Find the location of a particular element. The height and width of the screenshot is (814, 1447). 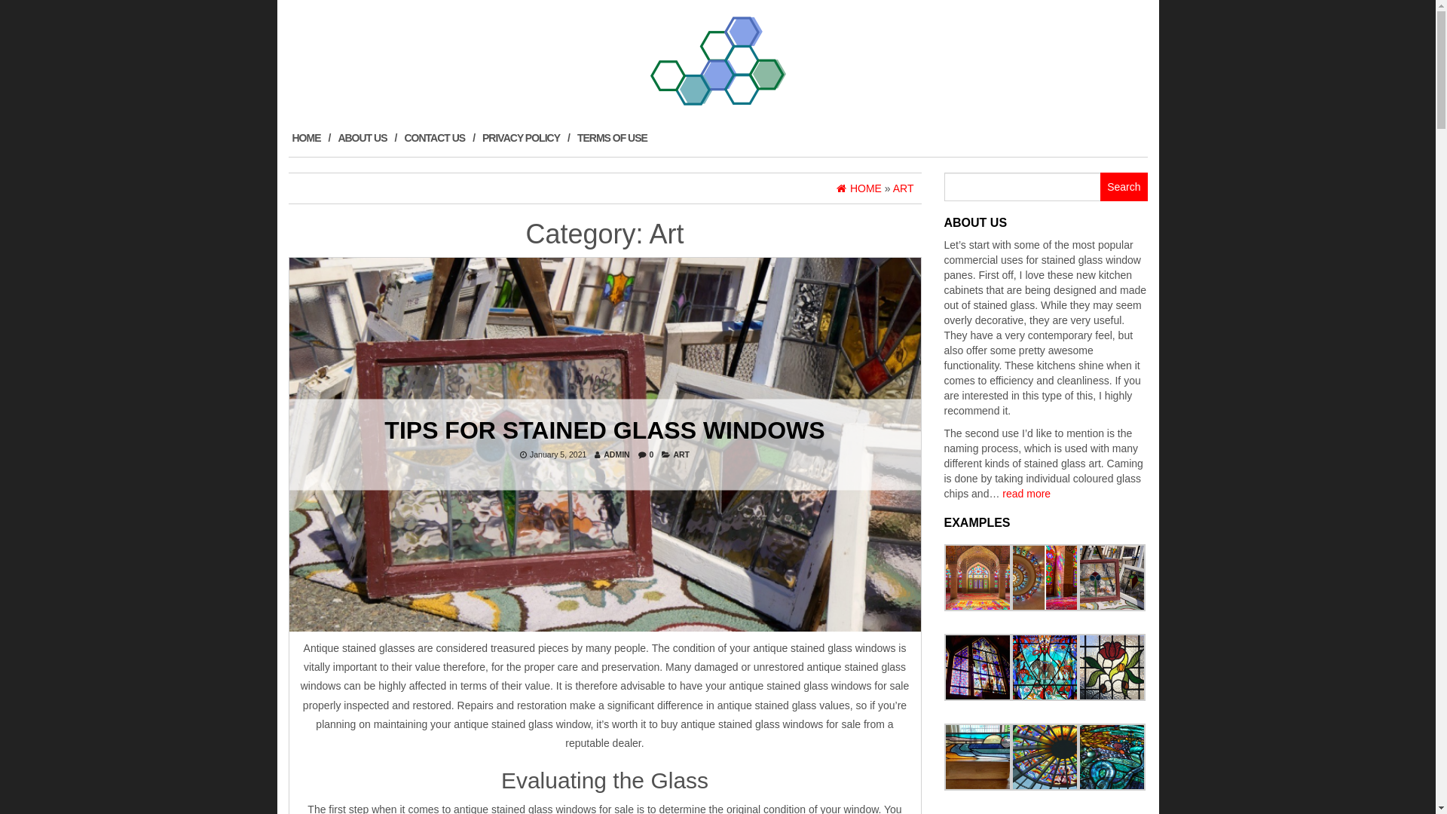

TERMS OF USE is located at coordinates (616, 138).